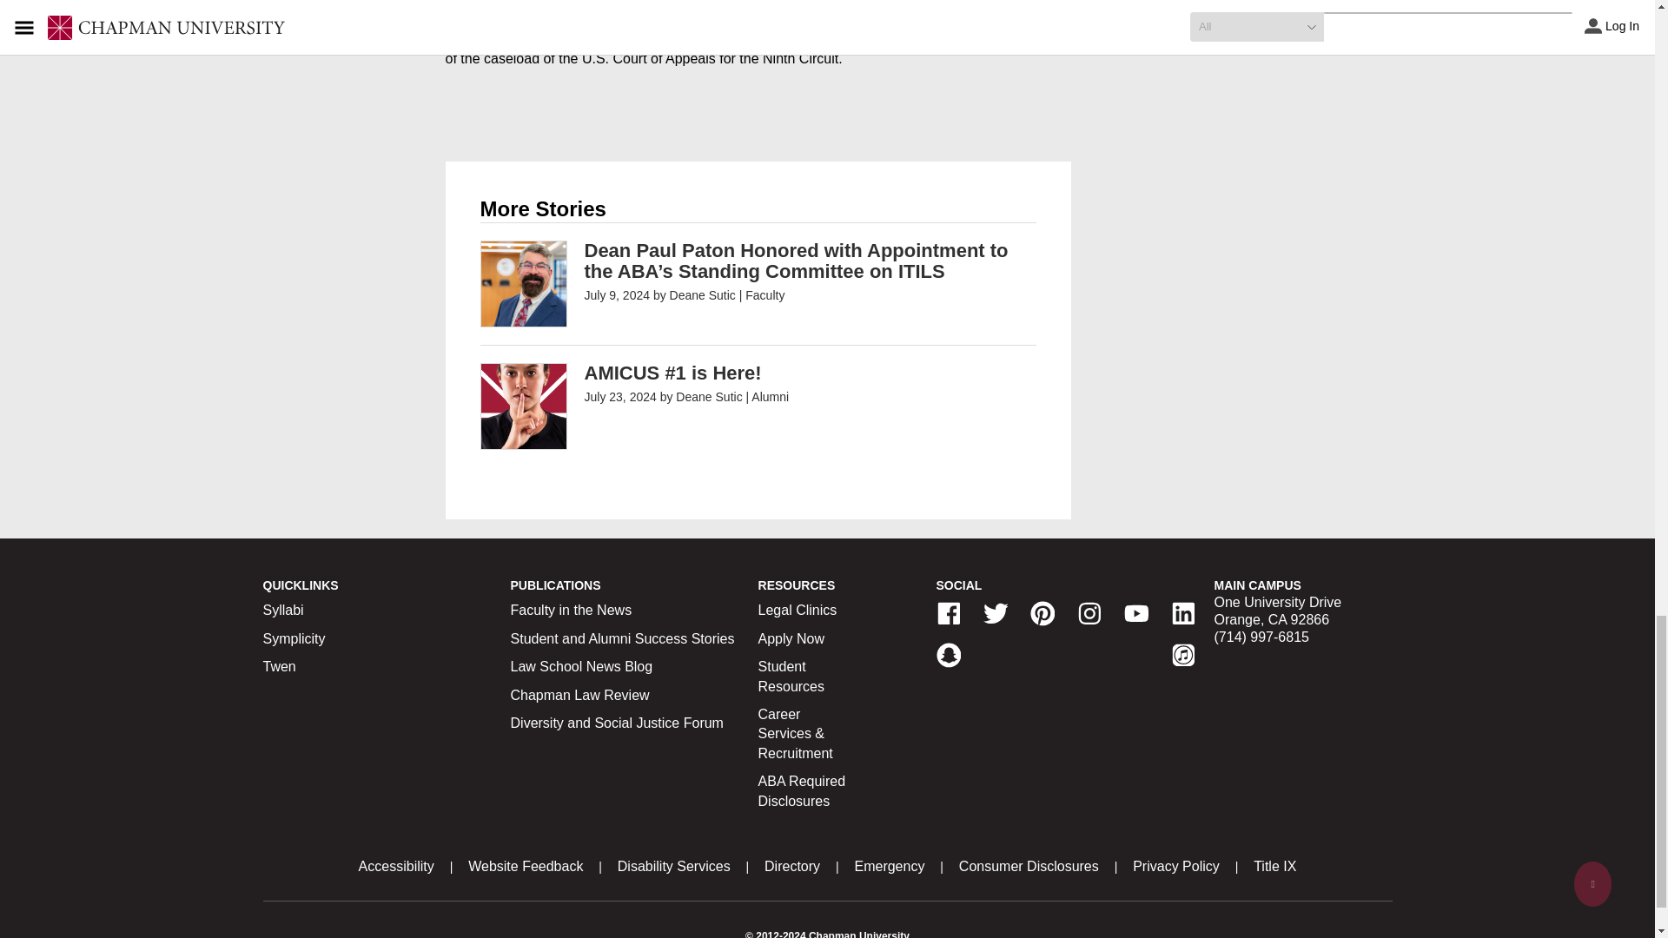  Describe the element at coordinates (571, 610) in the screenshot. I see `Faculty in the News` at that location.